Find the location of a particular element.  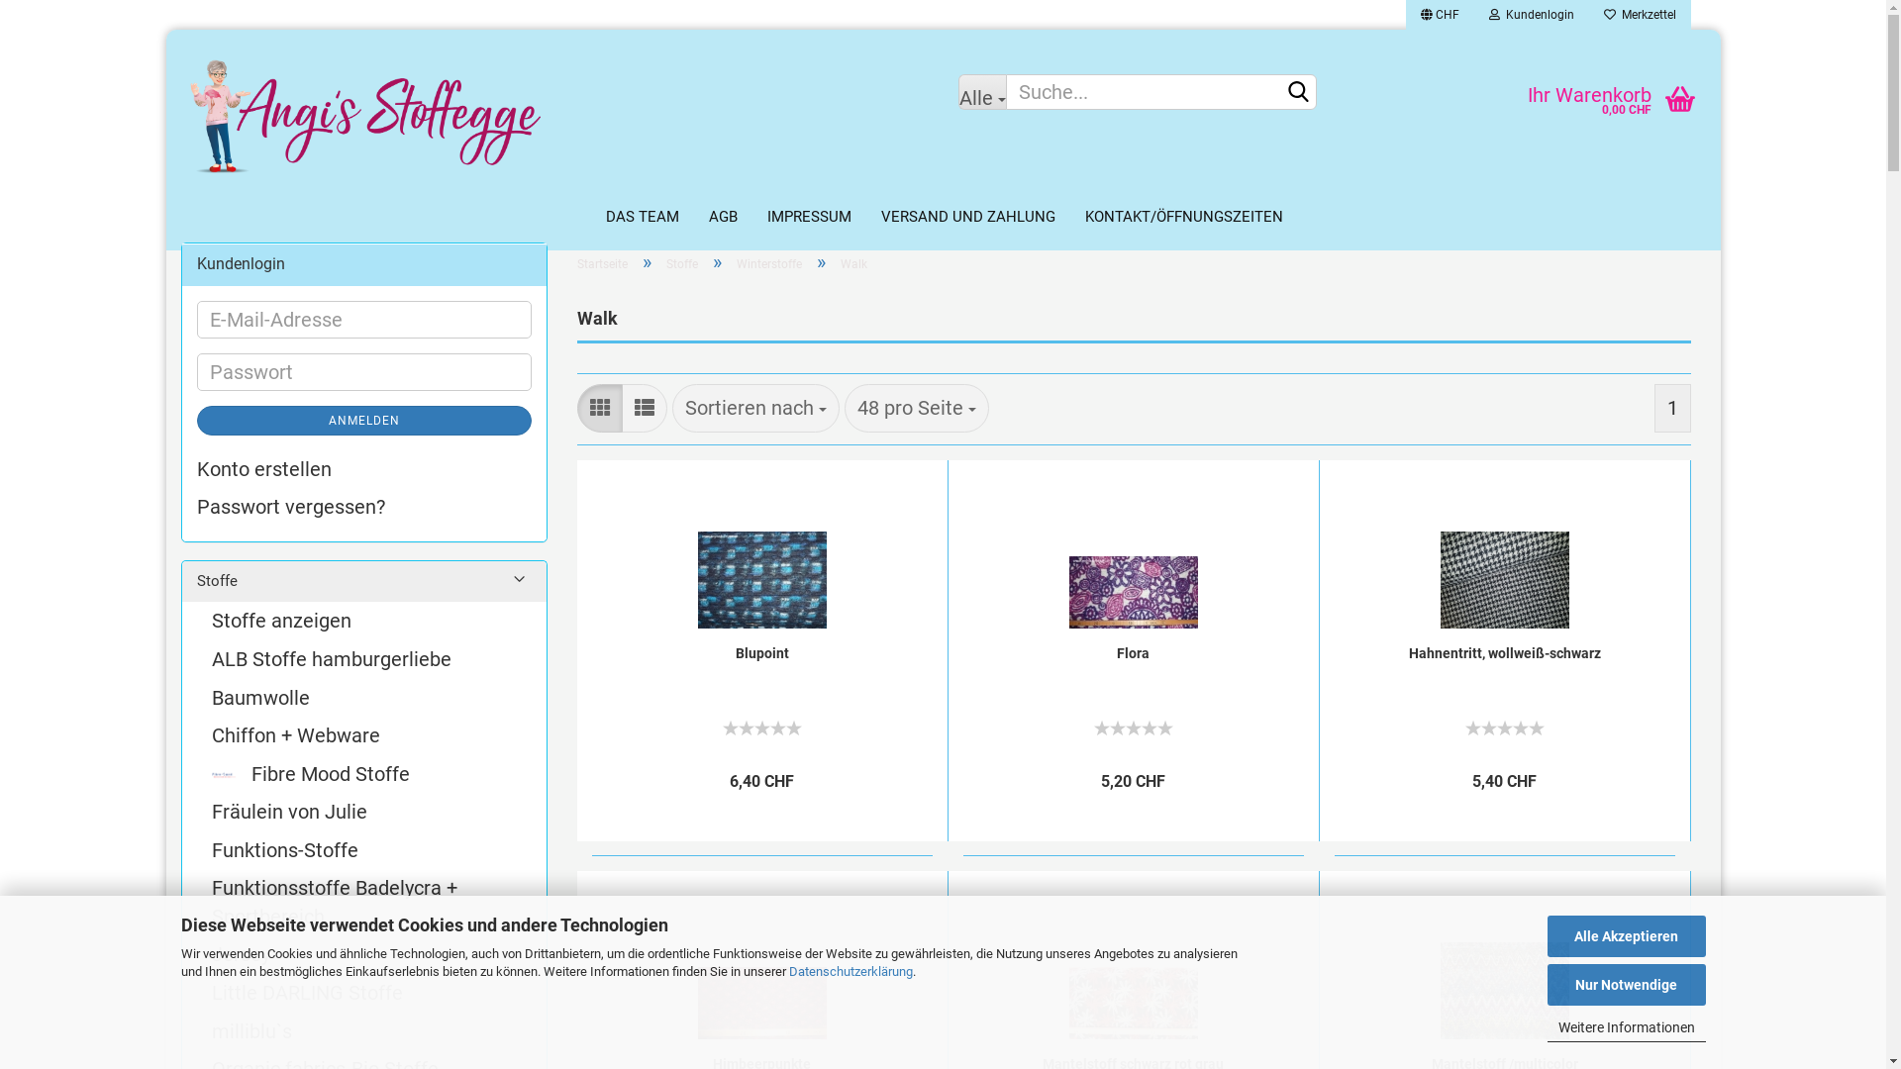

Mantelstoff  schwarz rot grau is located at coordinates (1133, 970).